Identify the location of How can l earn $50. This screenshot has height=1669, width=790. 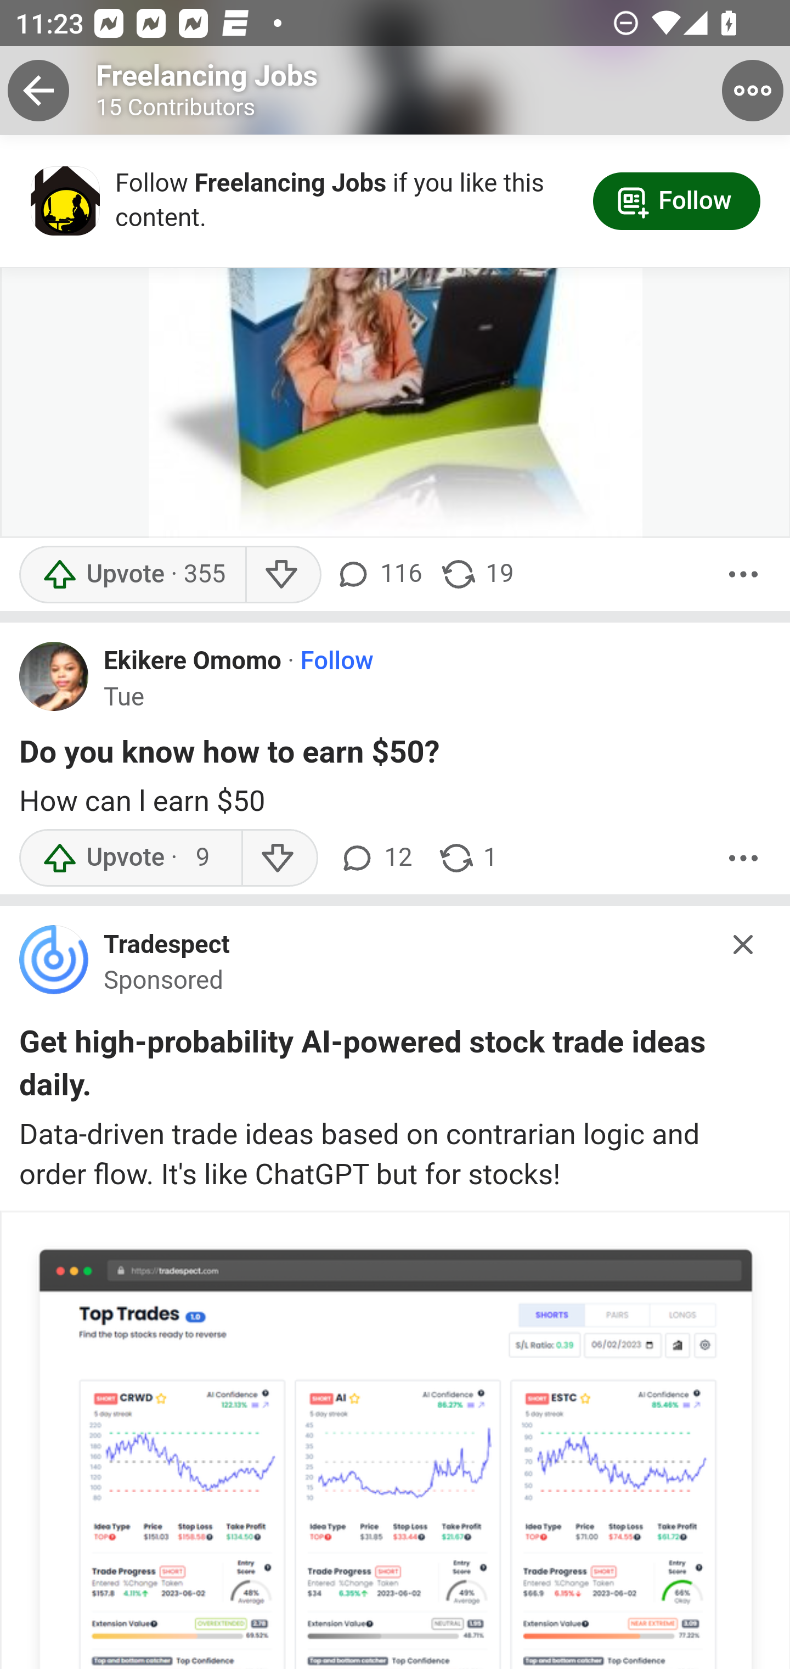
(396, 803).